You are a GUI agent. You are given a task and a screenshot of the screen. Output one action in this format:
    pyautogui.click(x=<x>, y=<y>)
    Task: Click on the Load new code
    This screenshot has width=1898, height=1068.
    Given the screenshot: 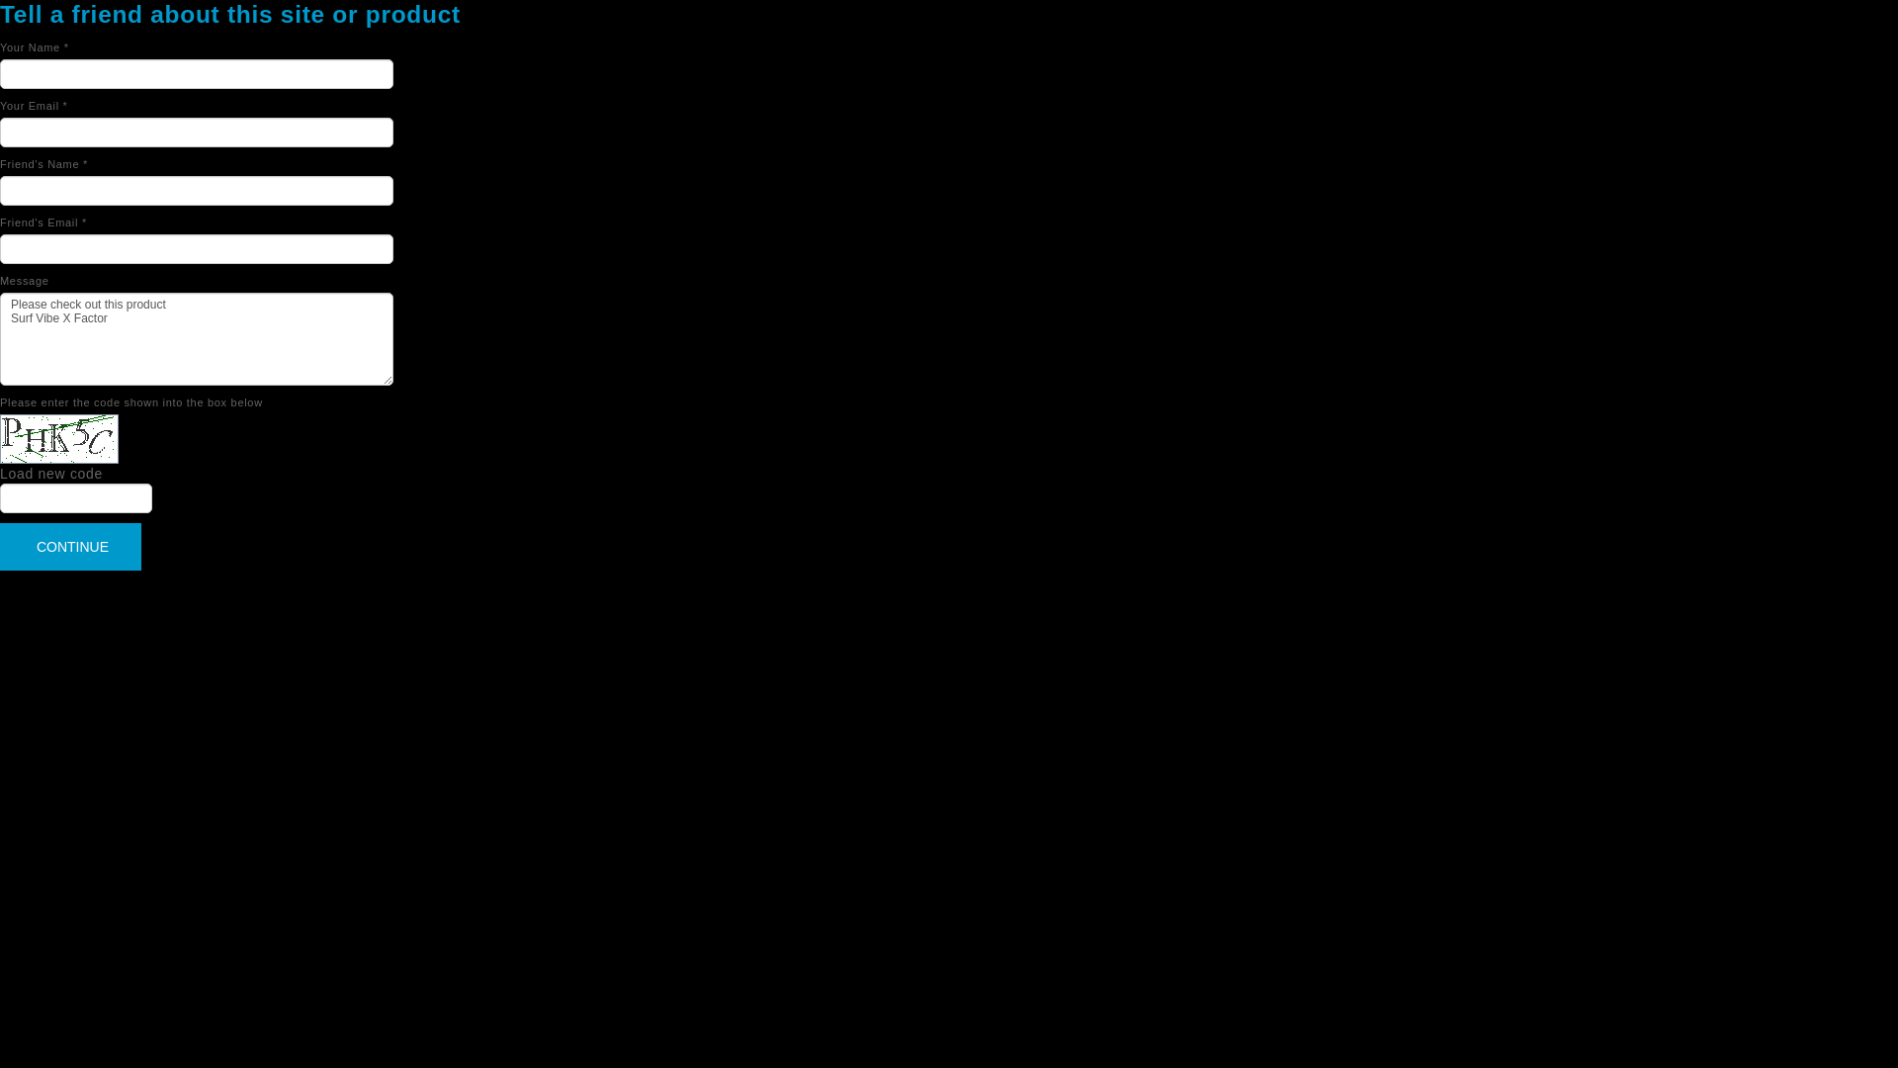 What is the action you would take?
    pyautogui.click(x=51, y=474)
    